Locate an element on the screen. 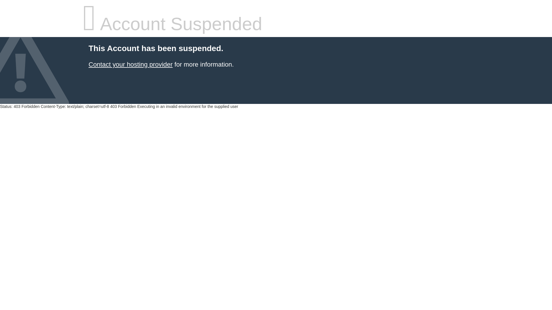 The height and width of the screenshot is (310, 552). Contact your hosting provider is located at coordinates (130, 64).